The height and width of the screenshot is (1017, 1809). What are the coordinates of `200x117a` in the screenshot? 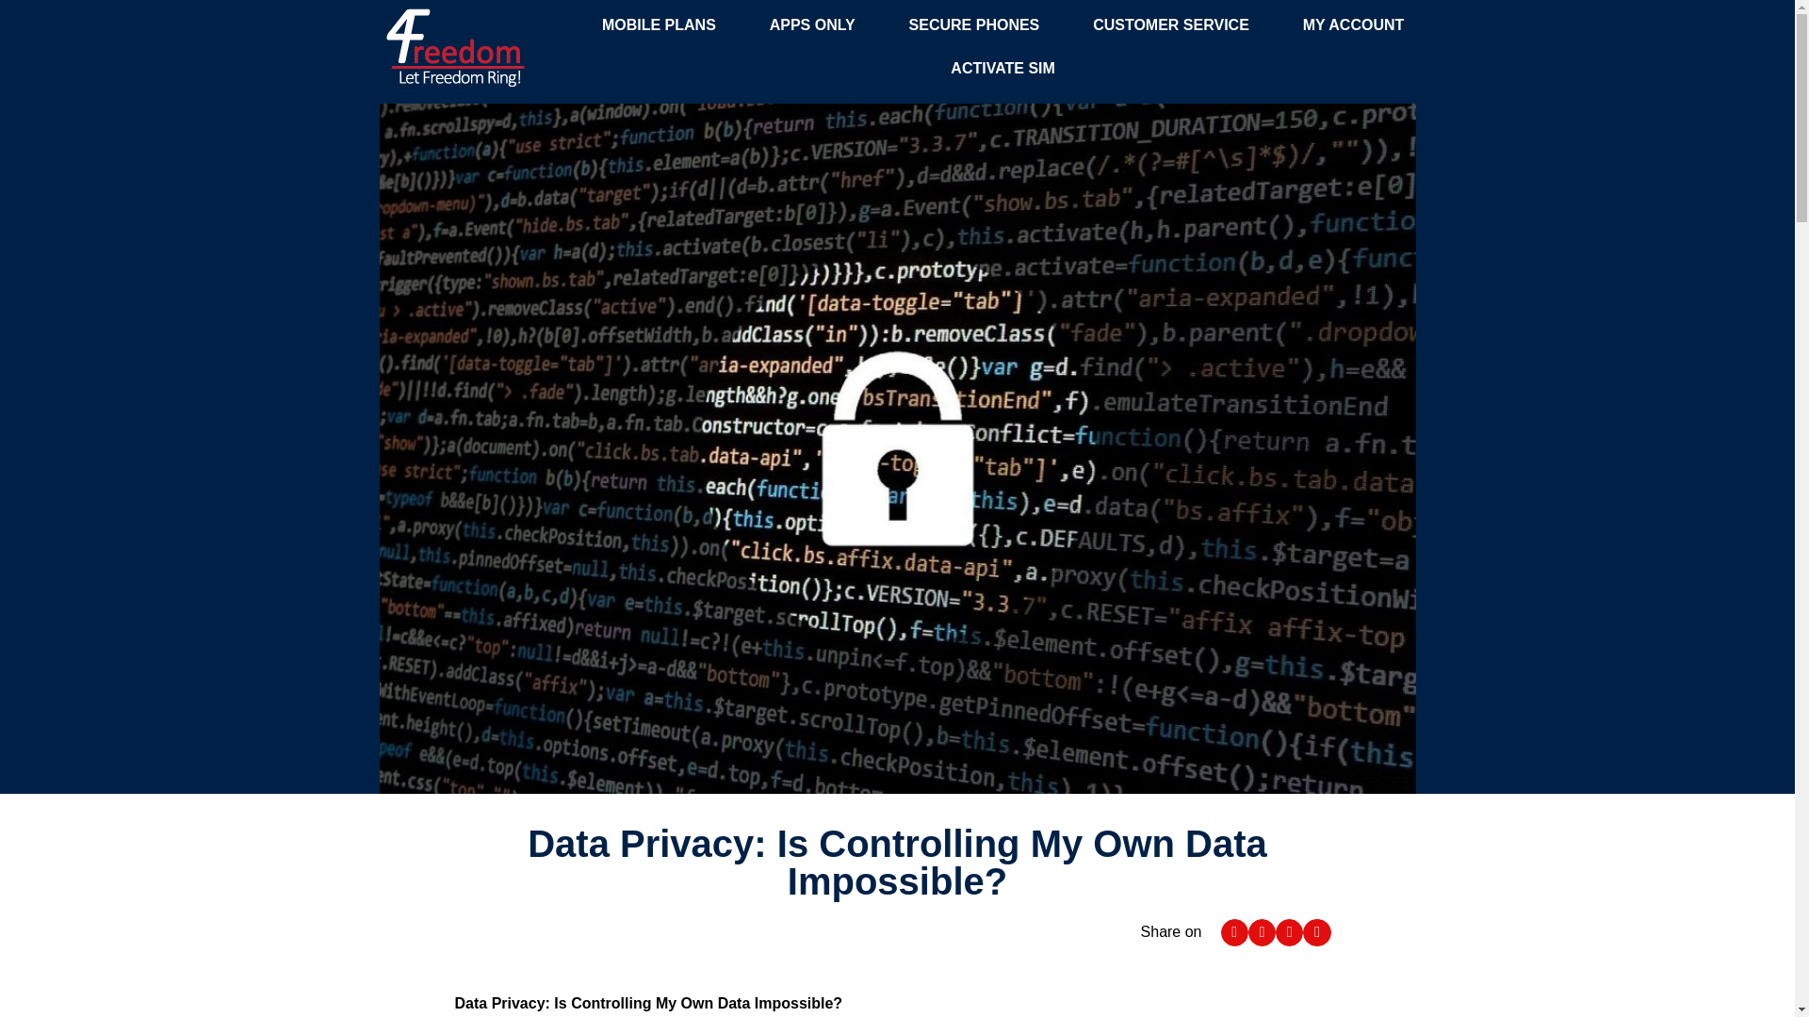 It's located at (454, 47).